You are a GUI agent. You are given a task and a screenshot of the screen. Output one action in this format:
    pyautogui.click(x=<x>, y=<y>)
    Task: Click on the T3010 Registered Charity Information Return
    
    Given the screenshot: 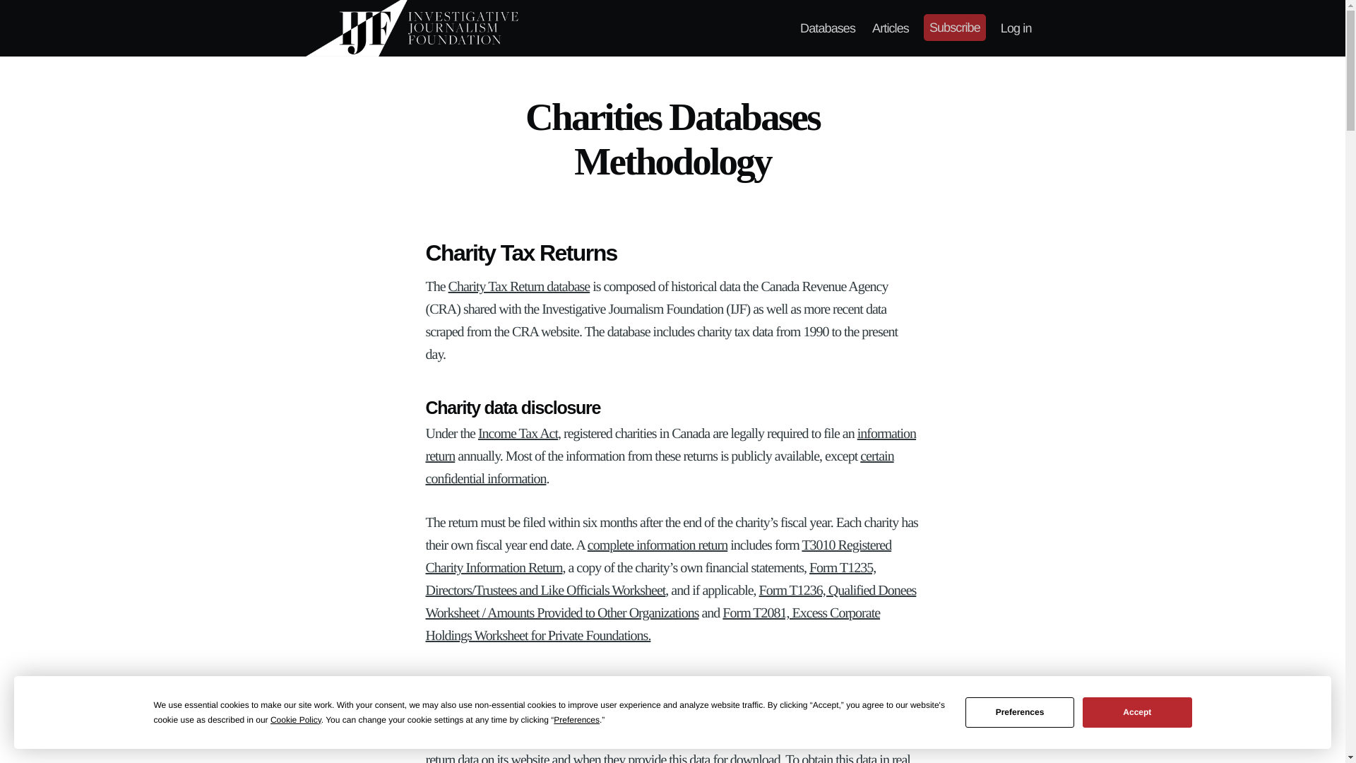 What is the action you would take?
    pyautogui.click(x=658, y=557)
    